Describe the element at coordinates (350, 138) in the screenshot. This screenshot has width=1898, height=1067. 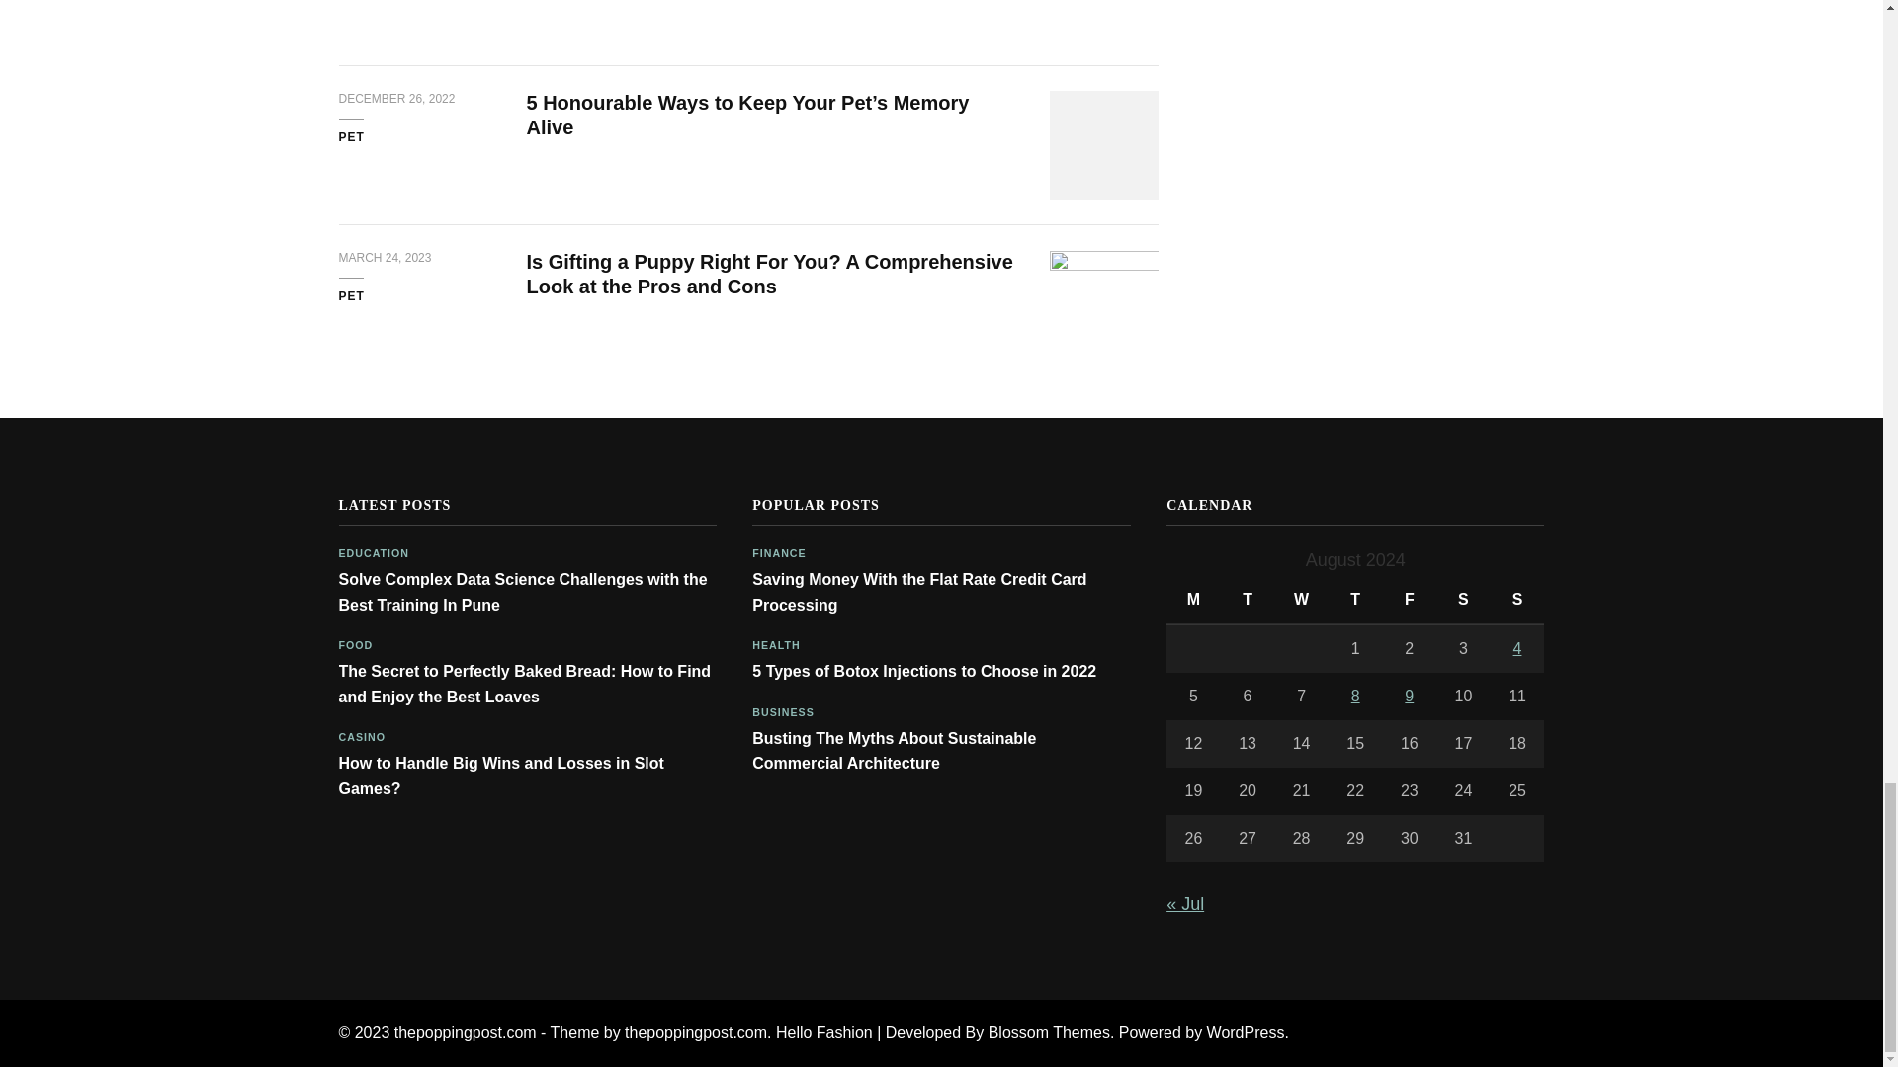
I see `PET` at that location.